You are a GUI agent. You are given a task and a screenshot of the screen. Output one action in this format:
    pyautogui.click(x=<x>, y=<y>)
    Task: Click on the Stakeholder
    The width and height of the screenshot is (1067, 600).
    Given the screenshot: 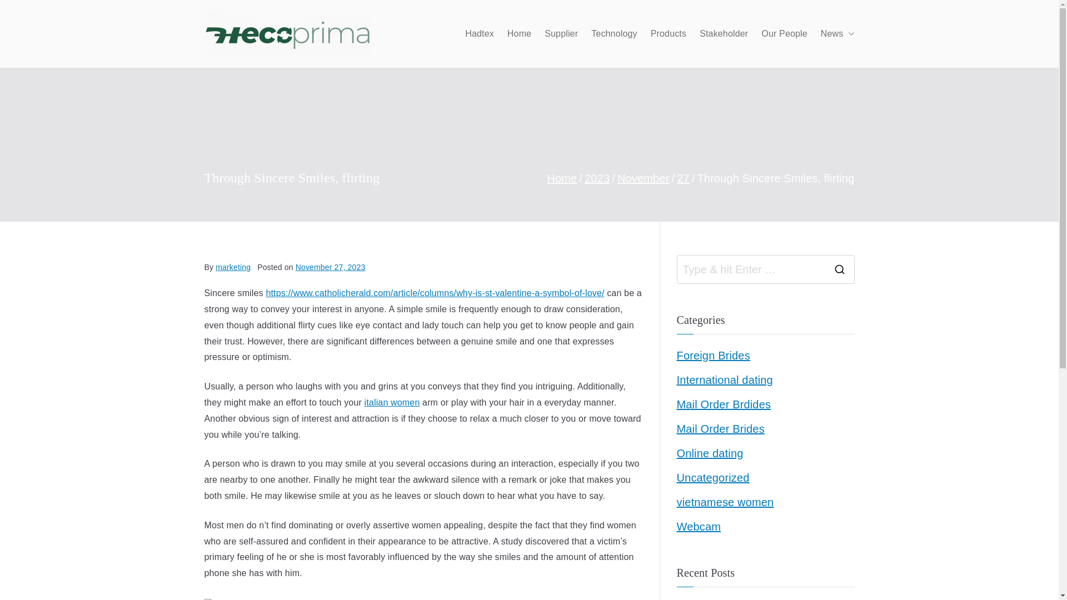 What is the action you would take?
    pyautogui.click(x=724, y=33)
    